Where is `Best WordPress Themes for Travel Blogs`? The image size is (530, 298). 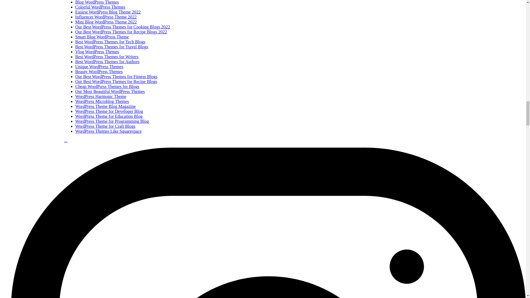 Best WordPress Themes for Travel Blogs is located at coordinates (112, 47).